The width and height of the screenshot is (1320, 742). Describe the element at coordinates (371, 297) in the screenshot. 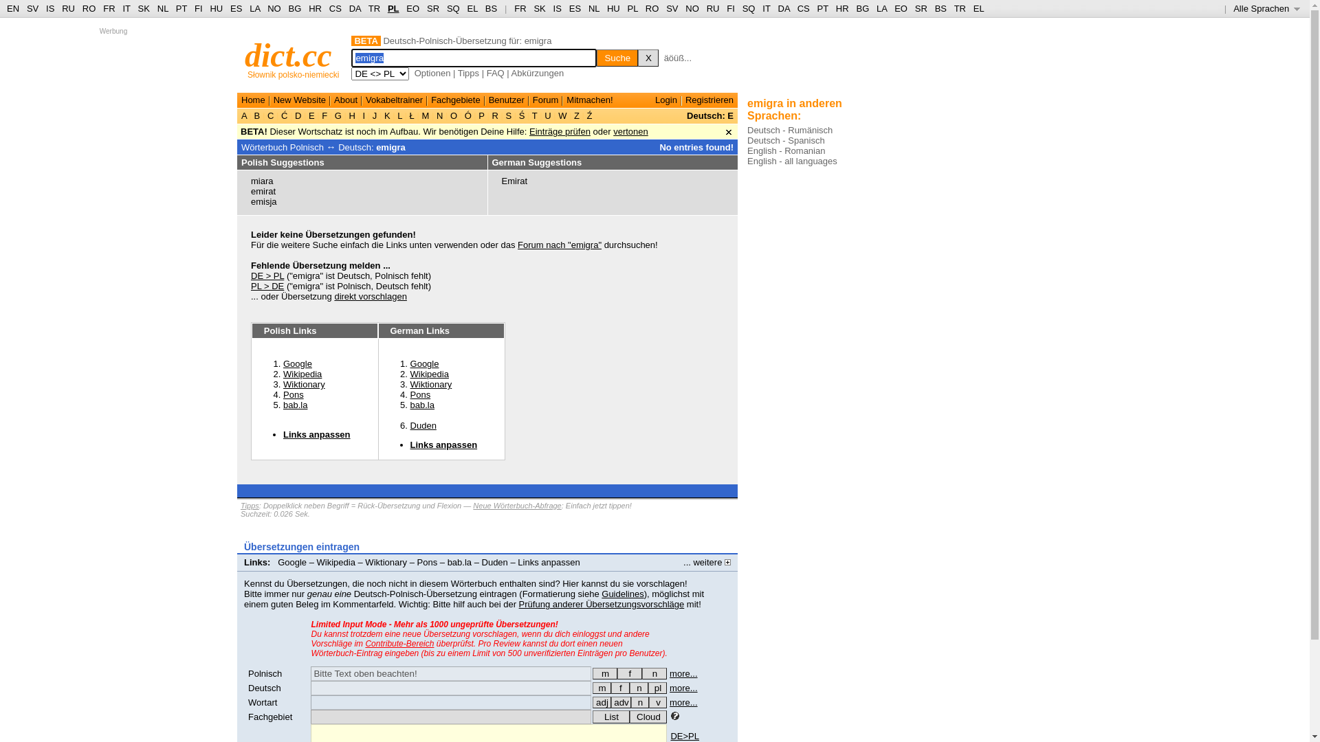

I see `direkt vorschlagen` at that location.